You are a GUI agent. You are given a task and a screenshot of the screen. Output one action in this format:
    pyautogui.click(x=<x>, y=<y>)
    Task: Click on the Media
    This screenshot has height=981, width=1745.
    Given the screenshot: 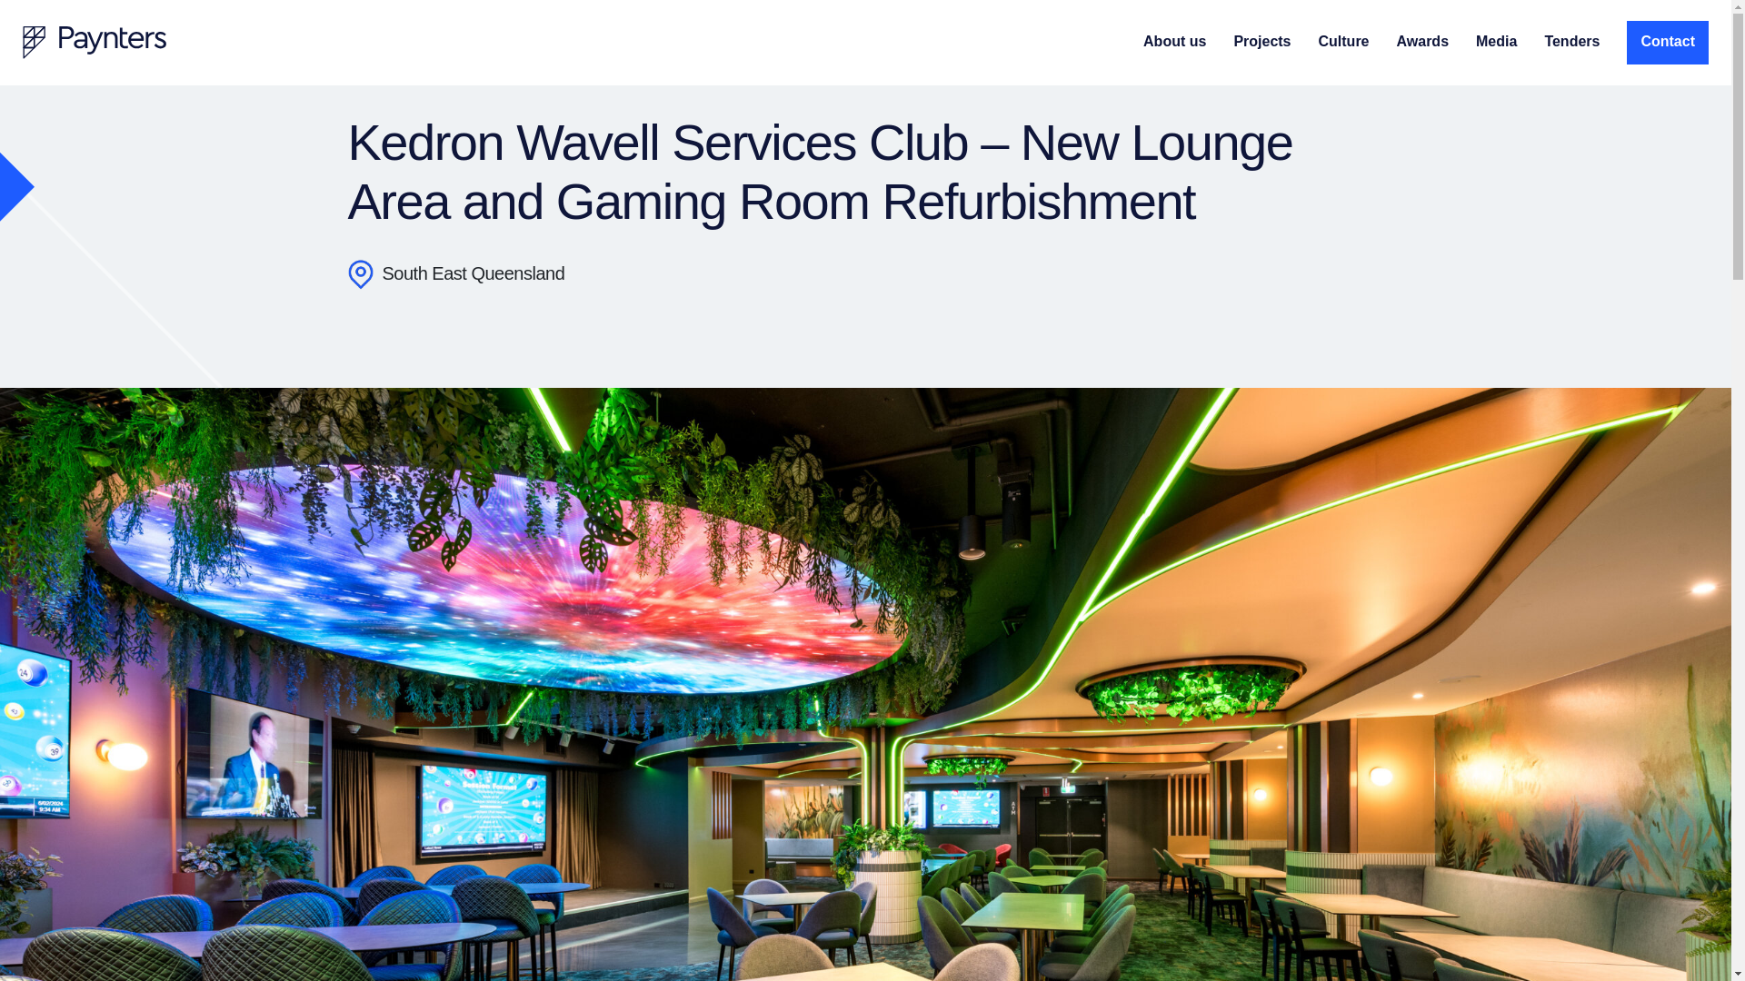 What is the action you would take?
    pyautogui.click(x=1496, y=42)
    